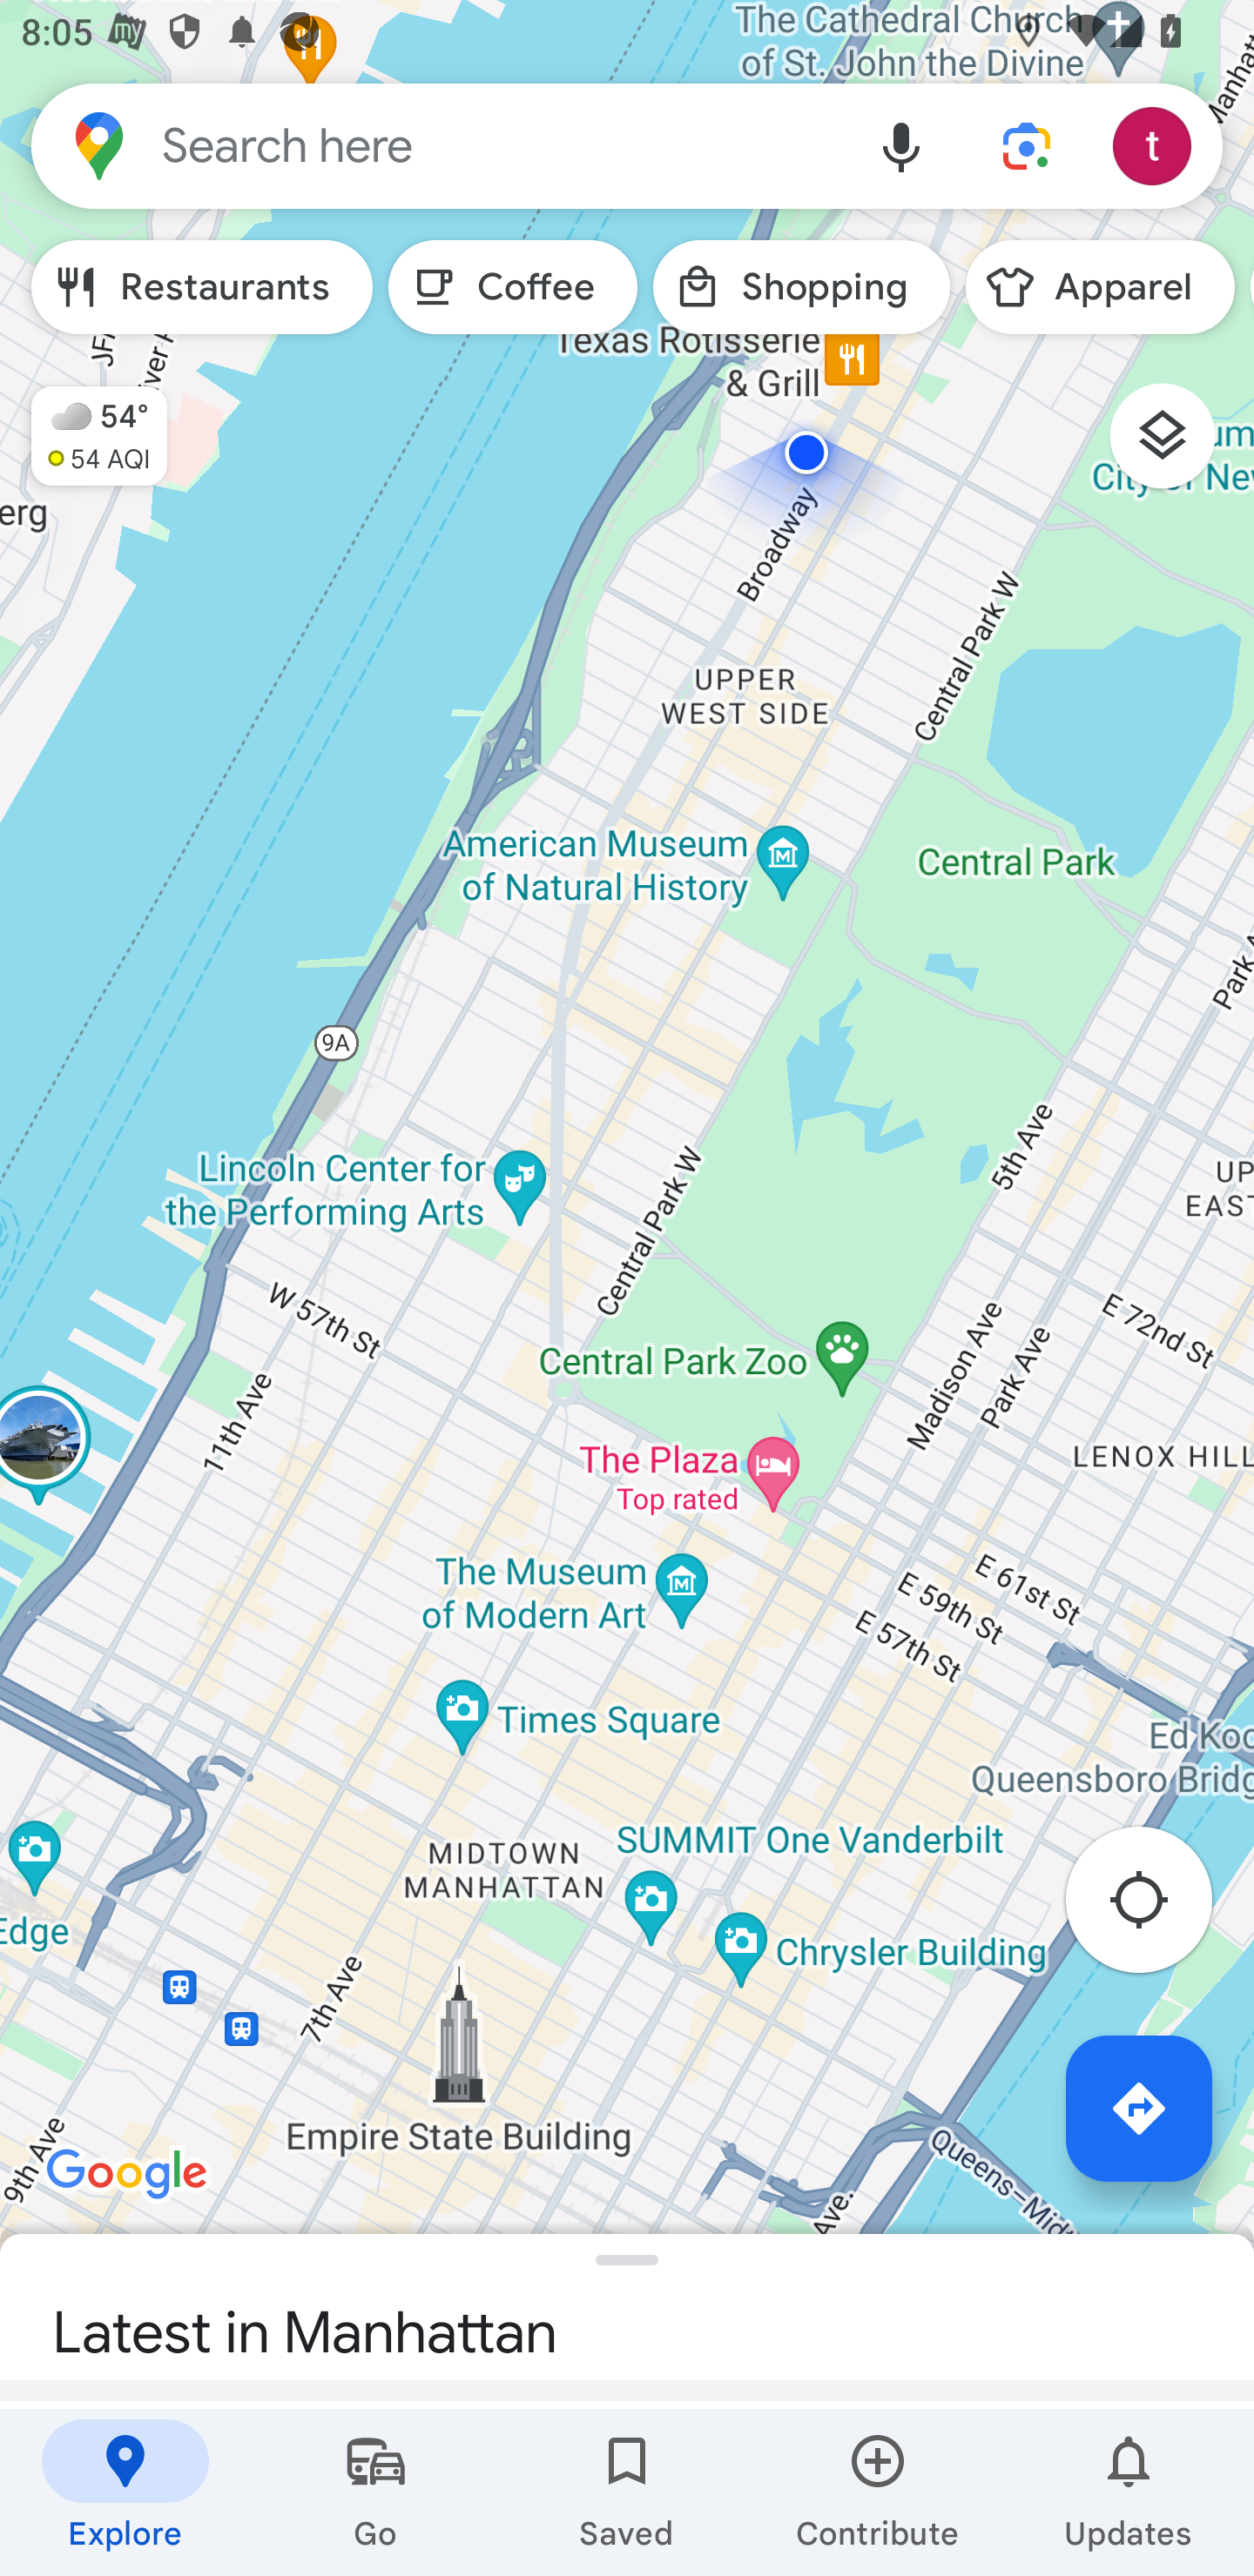 Image resolution: width=1254 pixels, height=2576 pixels. Describe the element at coordinates (801, 287) in the screenshot. I see `Shopping Search for Shopping` at that location.